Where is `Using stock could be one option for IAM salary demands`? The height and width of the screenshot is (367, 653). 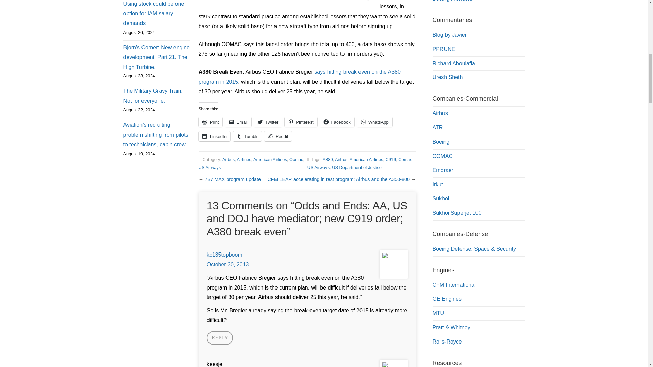 Using stock could be one option for IAM salary demands is located at coordinates (156, 14).